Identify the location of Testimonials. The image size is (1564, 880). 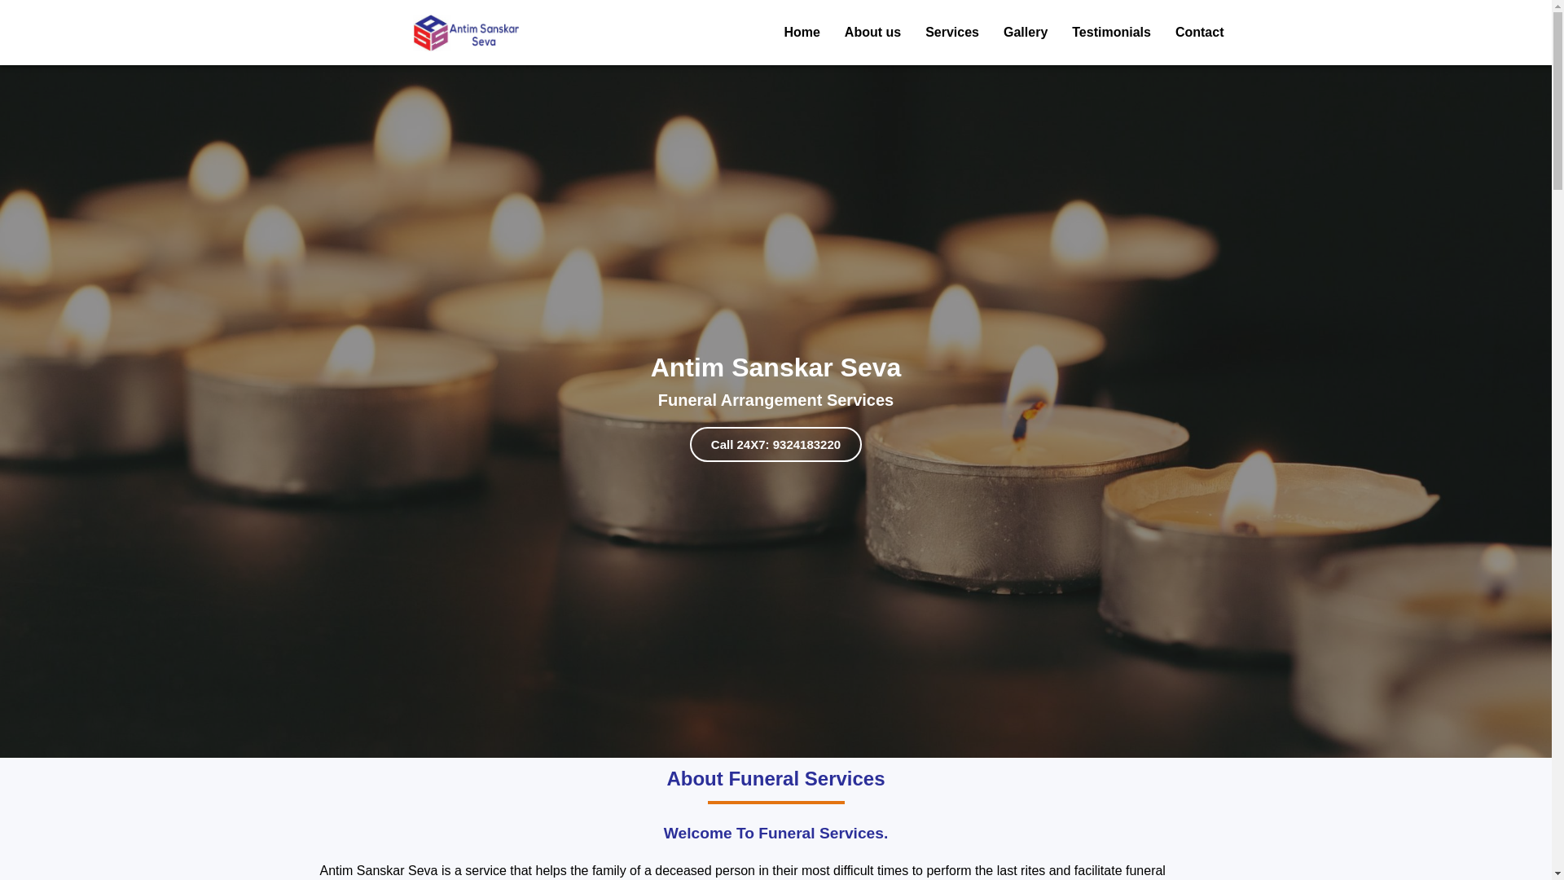
(1111, 33).